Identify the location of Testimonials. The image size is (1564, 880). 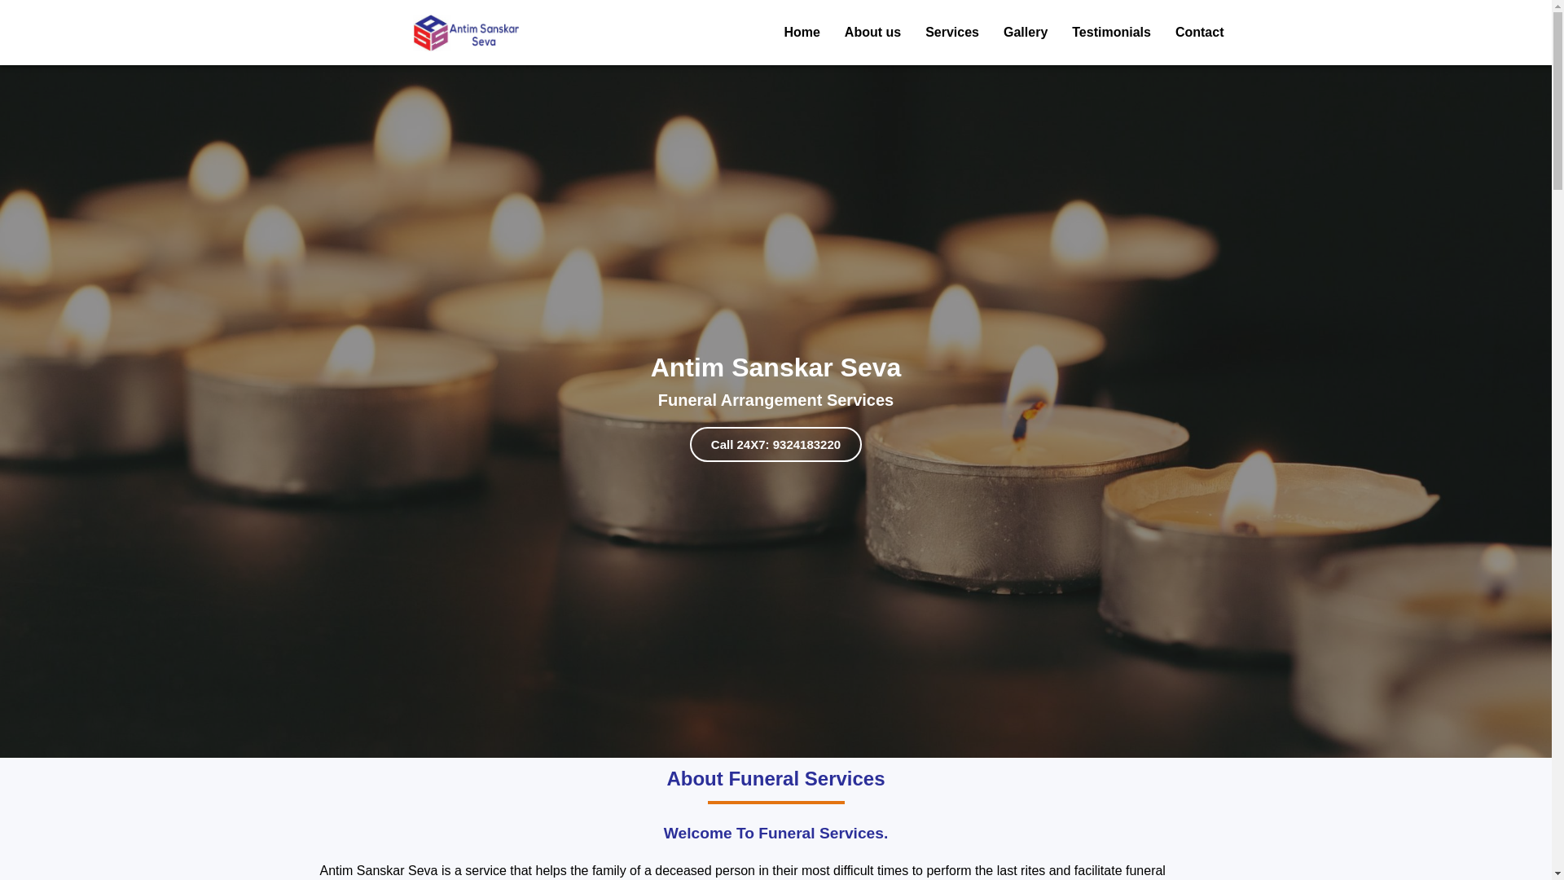
(1111, 33).